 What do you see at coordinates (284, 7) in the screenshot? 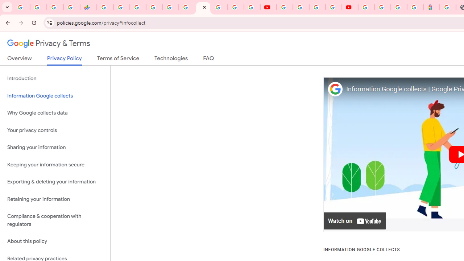
I see `YouTube` at bounding box center [284, 7].